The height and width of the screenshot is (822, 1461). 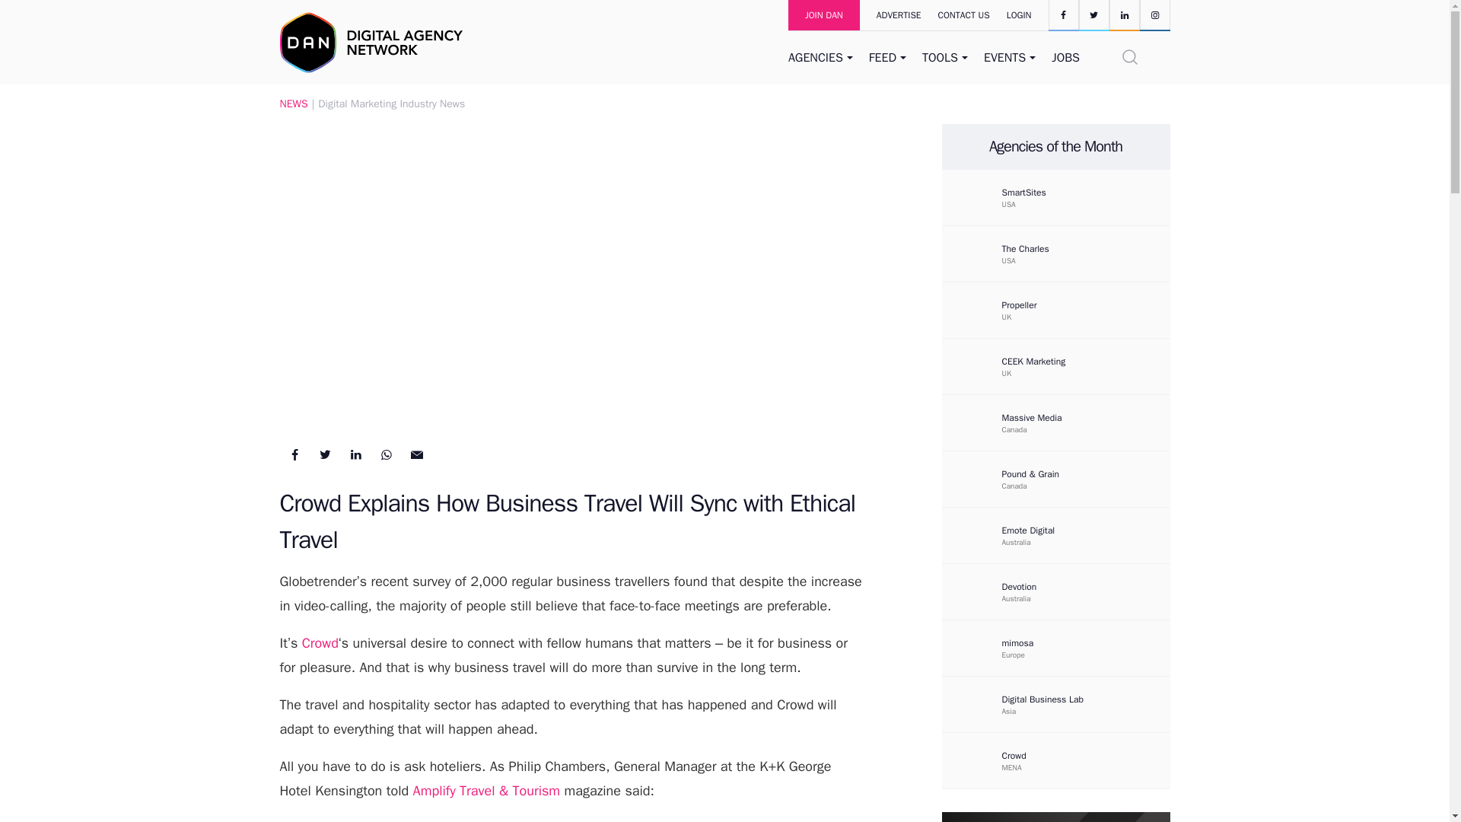 I want to click on The Charles, so click(x=975, y=254).